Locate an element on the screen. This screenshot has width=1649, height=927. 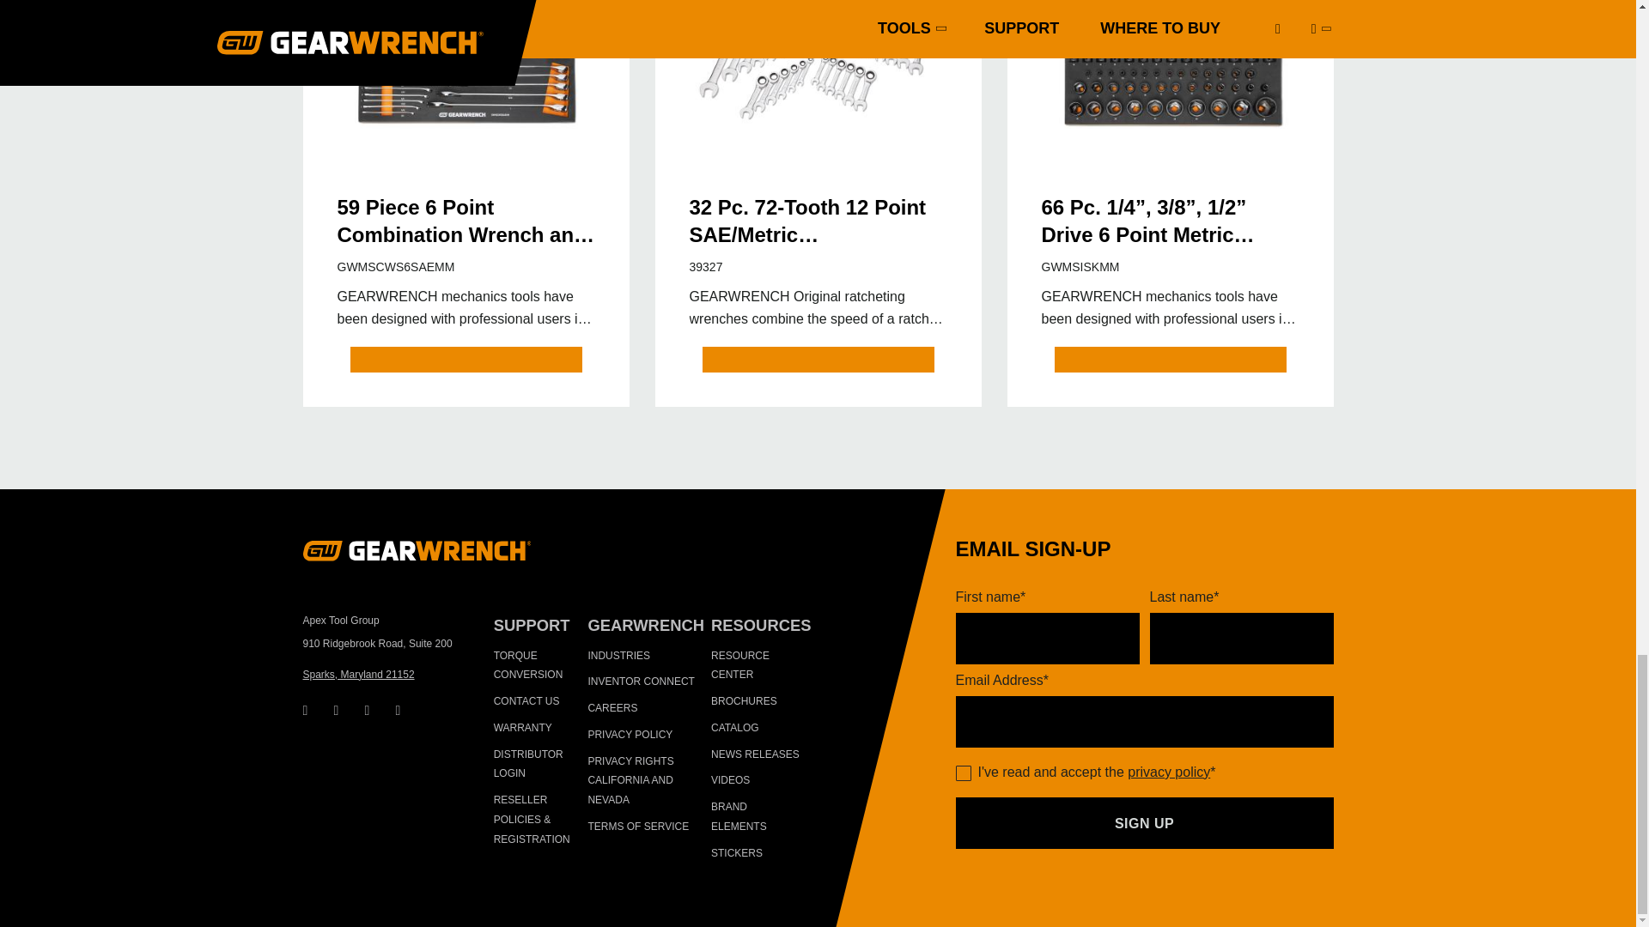
true is located at coordinates (962, 773).